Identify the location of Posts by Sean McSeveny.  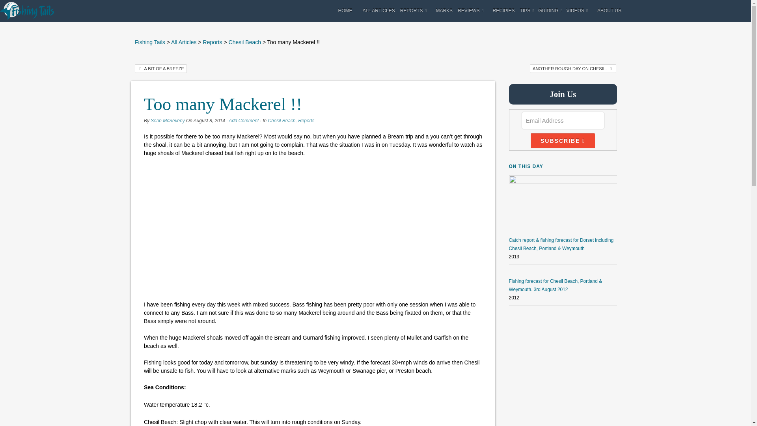
(168, 121).